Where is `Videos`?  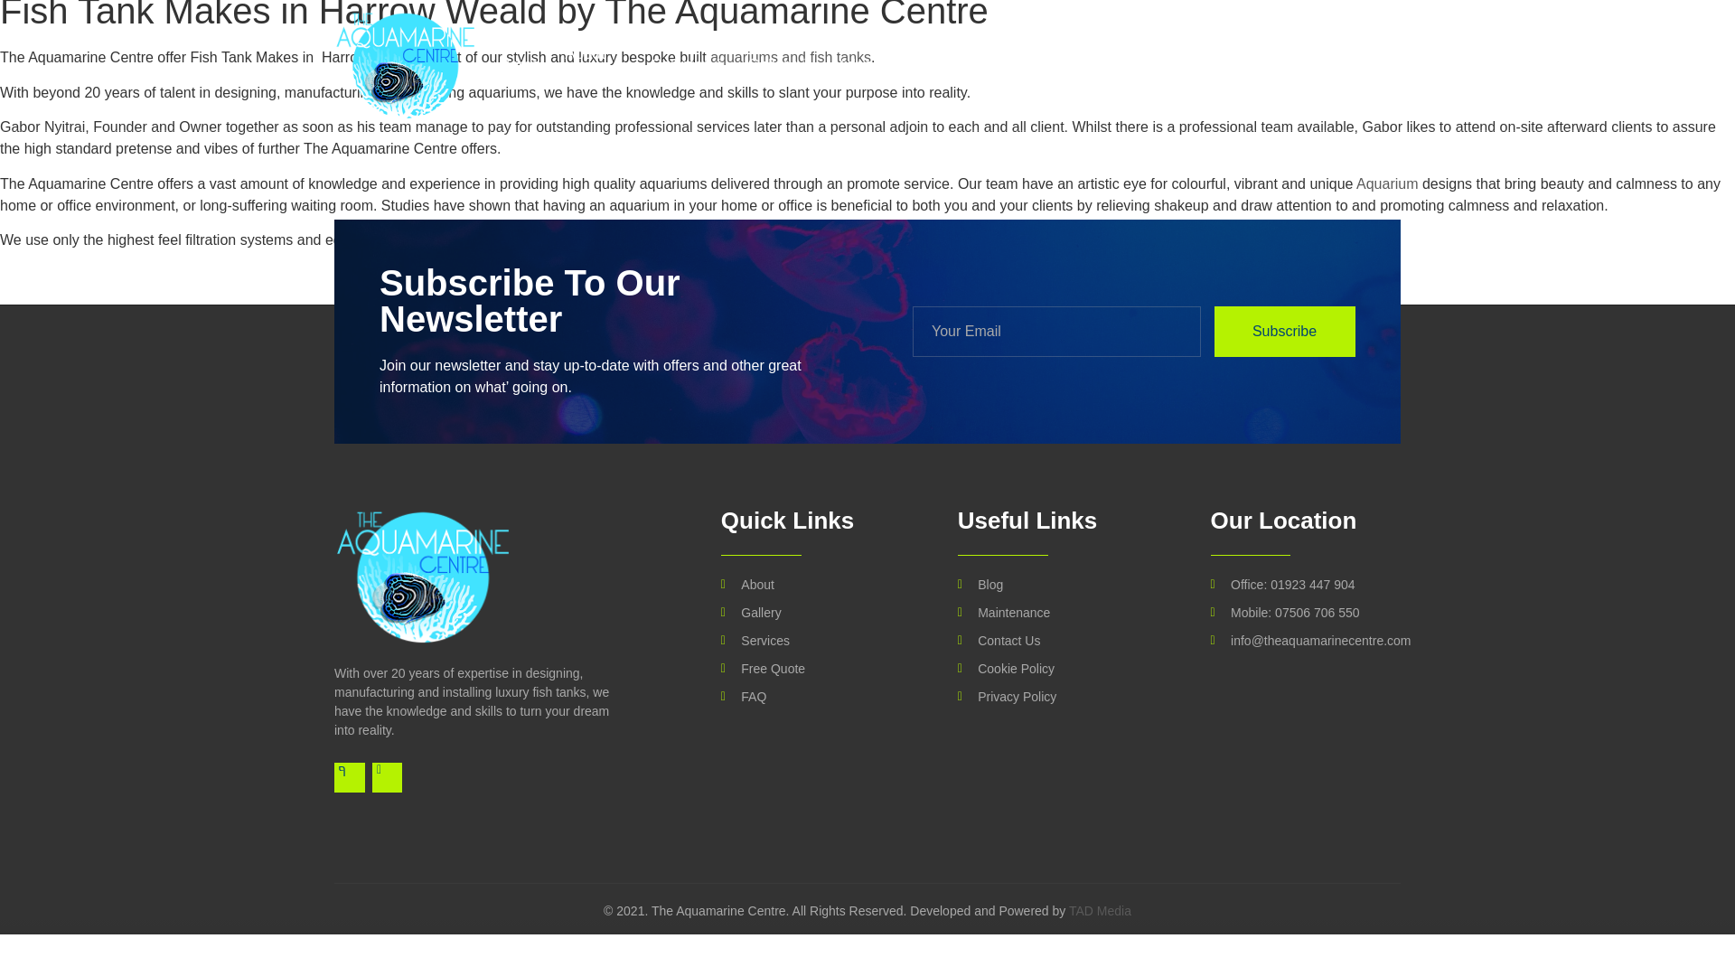
Videos is located at coordinates (857, 65).